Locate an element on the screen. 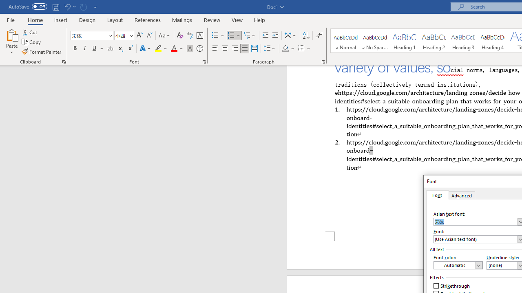 This screenshot has width=522, height=293. Design is located at coordinates (87, 20).